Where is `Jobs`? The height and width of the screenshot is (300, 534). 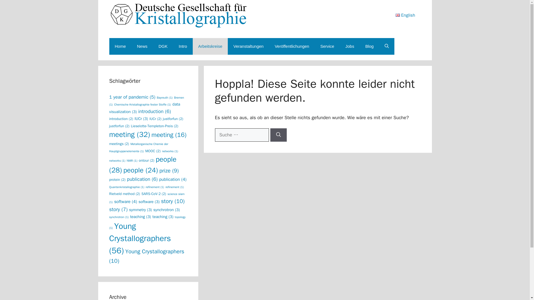 Jobs is located at coordinates (350, 46).